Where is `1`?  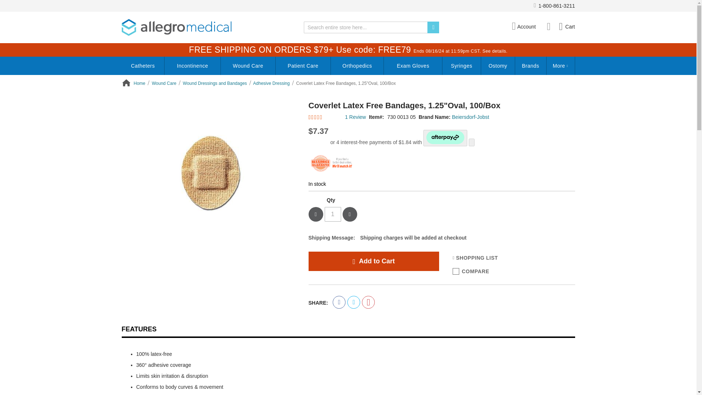
1 is located at coordinates (333, 214).